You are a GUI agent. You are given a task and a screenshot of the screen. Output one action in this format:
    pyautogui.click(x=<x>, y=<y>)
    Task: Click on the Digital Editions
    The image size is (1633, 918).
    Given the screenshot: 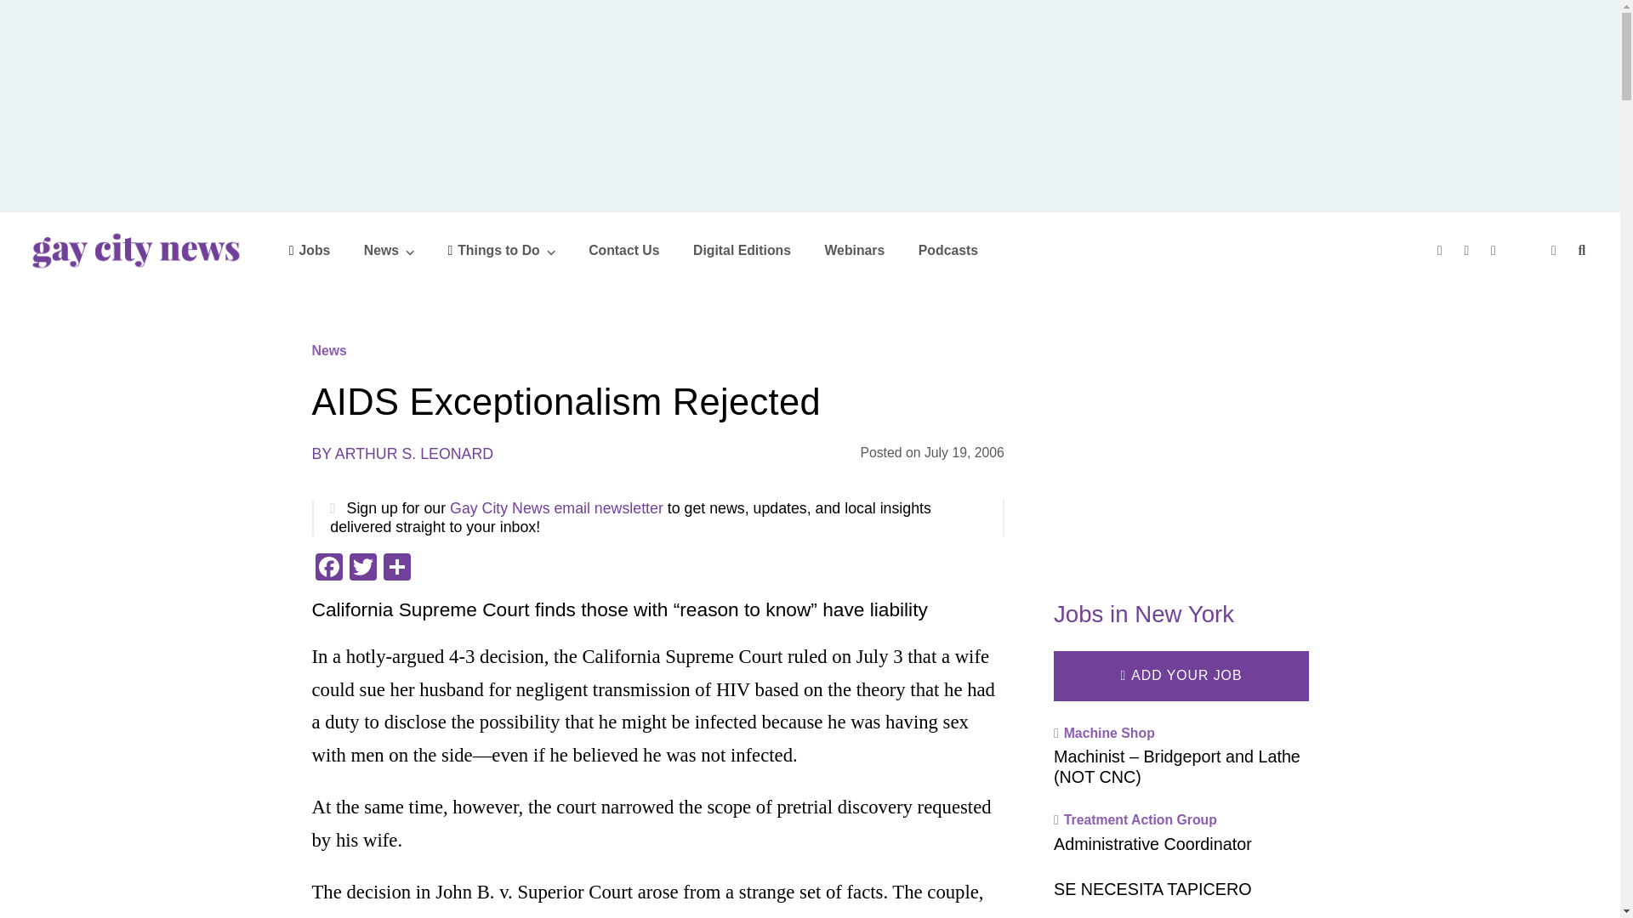 What is the action you would take?
    pyautogui.click(x=742, y=250)
    